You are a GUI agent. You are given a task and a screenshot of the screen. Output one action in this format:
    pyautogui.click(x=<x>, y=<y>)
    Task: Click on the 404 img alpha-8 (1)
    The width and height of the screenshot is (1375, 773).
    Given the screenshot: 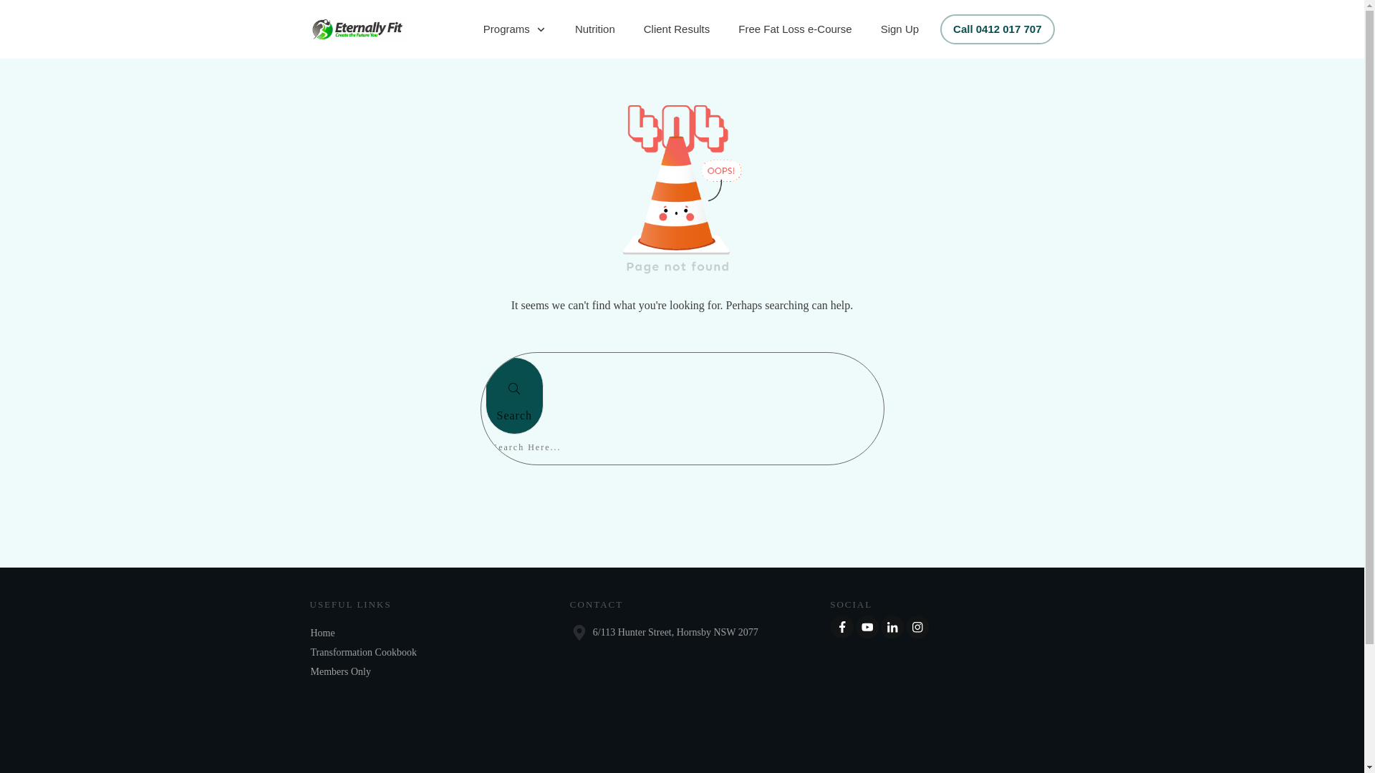 What is the action you would take?
    pyautogui.click(x=682, y=185)
    